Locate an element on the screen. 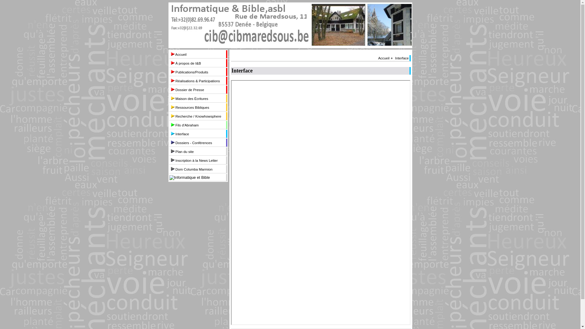  Ressources Bibliques is located at coordinates (197, 107).